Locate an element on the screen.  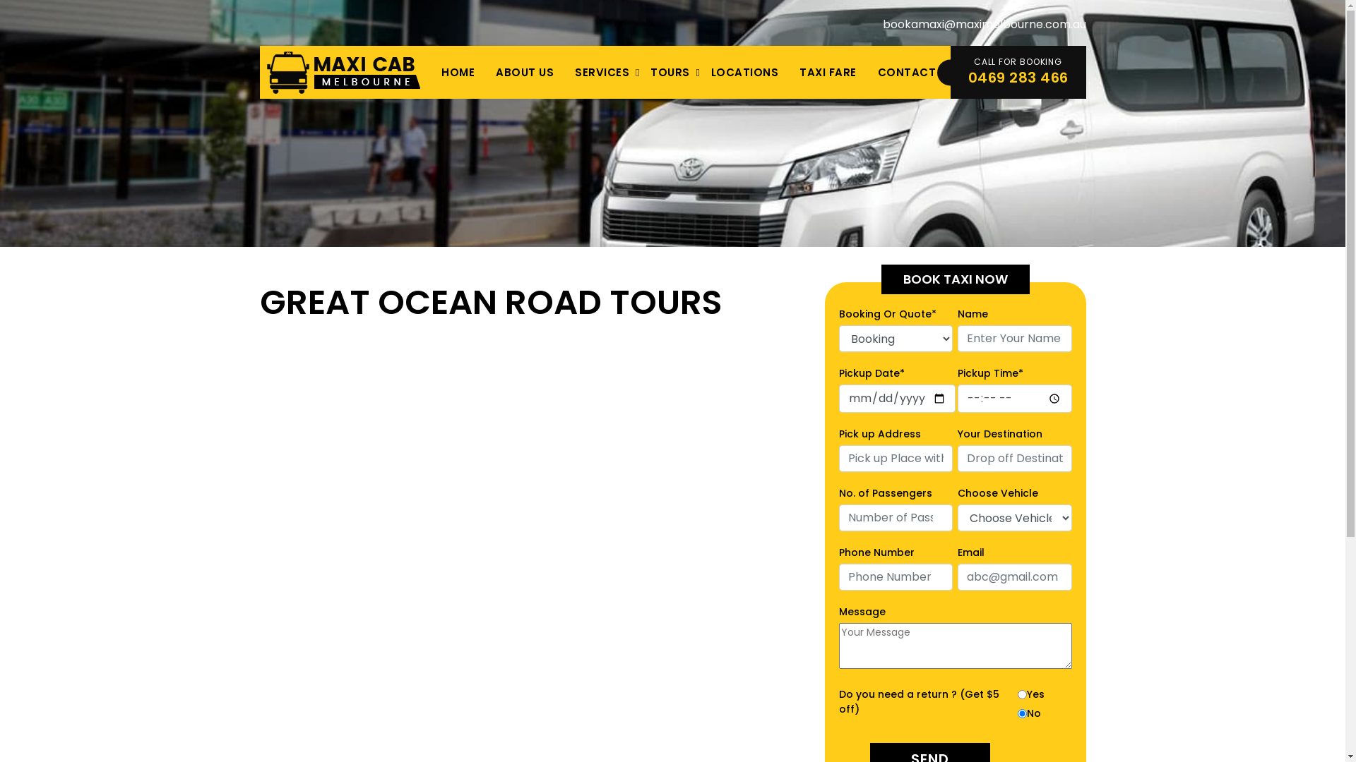
ABOUT US is located at coordinates (525, 72).